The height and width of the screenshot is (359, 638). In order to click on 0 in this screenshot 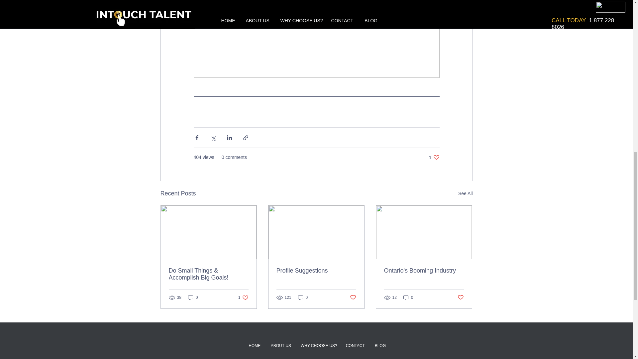, I will do `click(281, 346)`.